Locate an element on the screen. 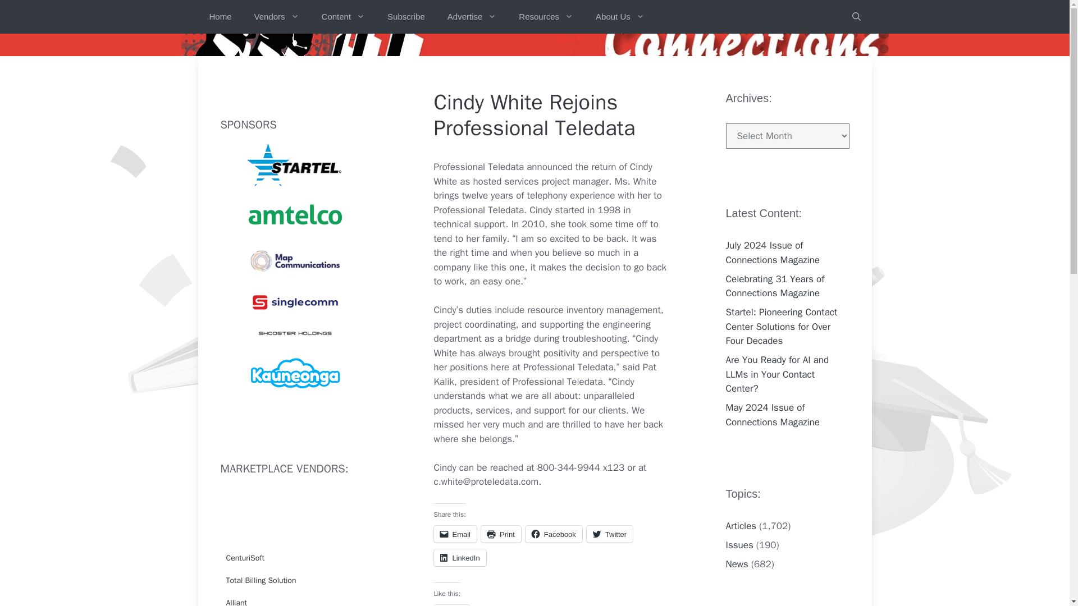 The image size is (1078, 606). Click to share on LinkedIn is located at coordinates (459, 557).